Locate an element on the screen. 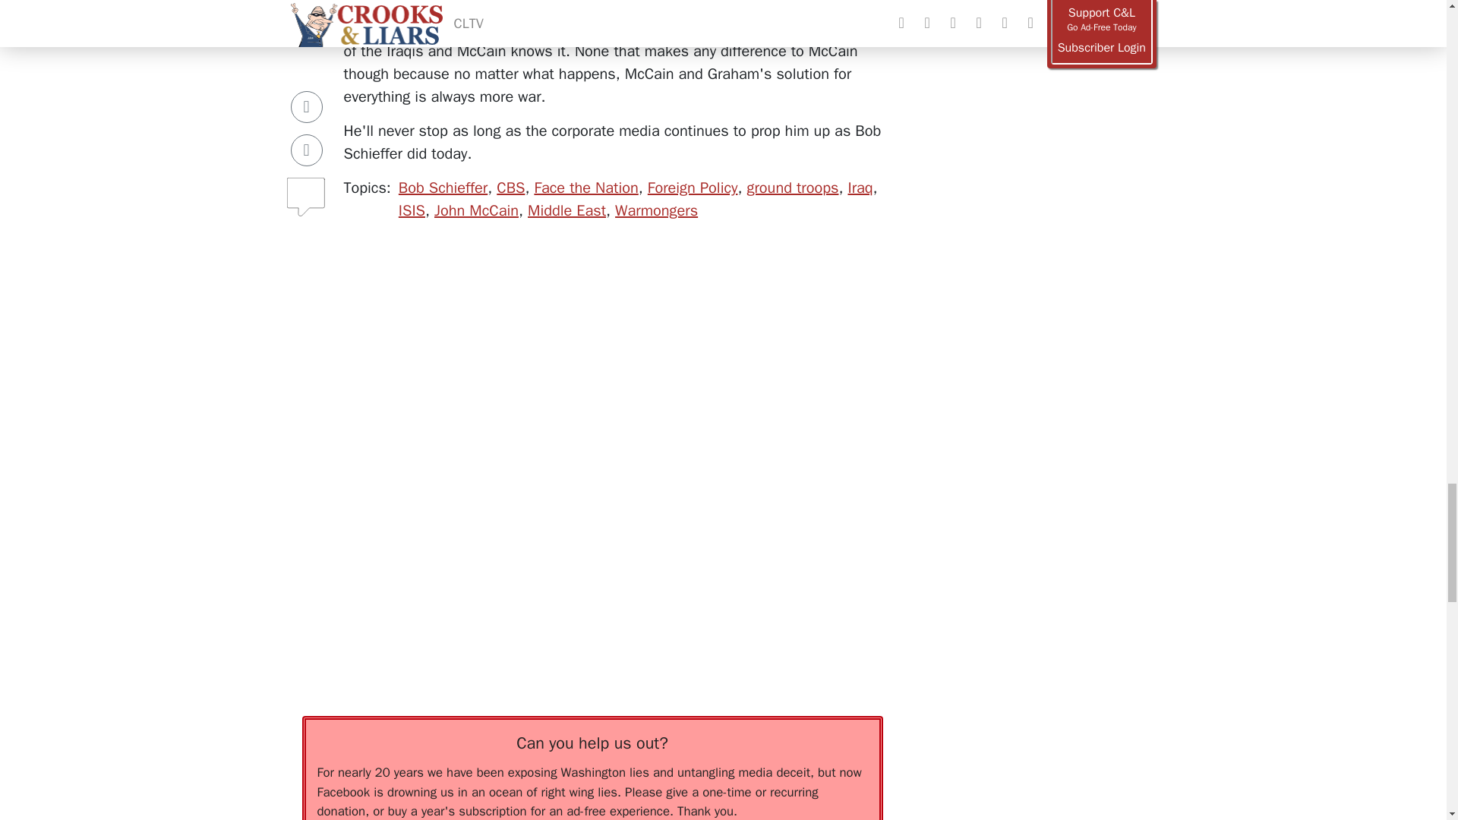  Face the Nation is located at coordinates (585, 188).